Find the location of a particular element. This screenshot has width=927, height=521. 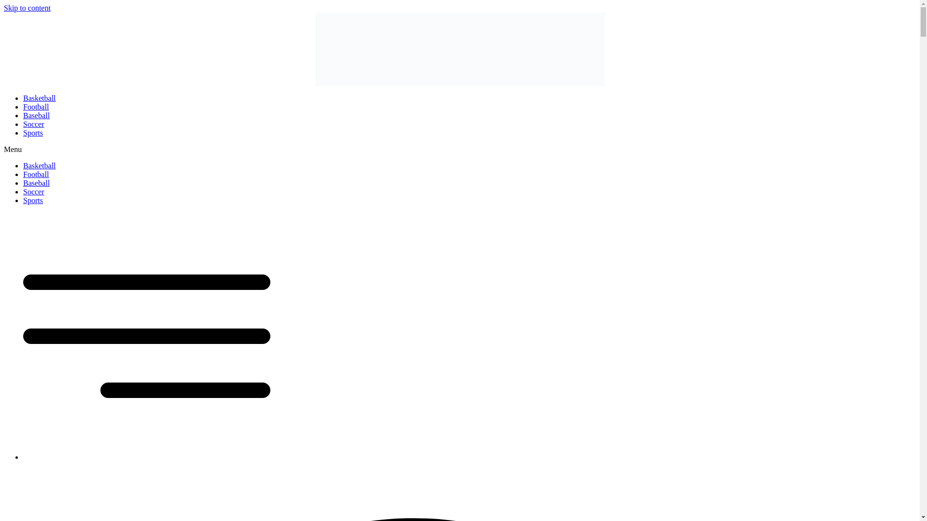

Baseball is located at coordinates (37, 116).